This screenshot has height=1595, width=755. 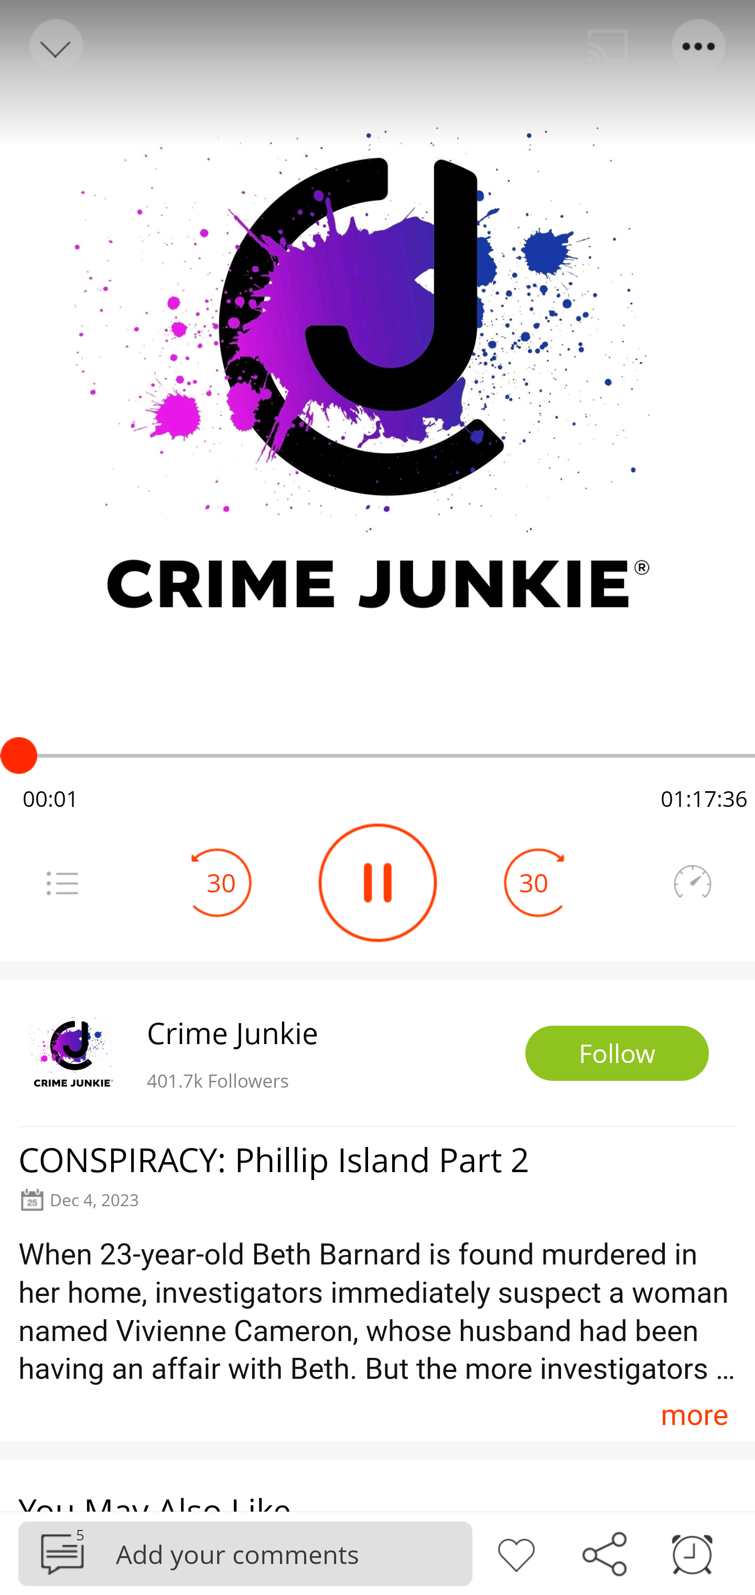 What do you see at coordinates (692, 1553) in the screenshot?
I see `Sleep timer` at bounding box center [692, 1553].